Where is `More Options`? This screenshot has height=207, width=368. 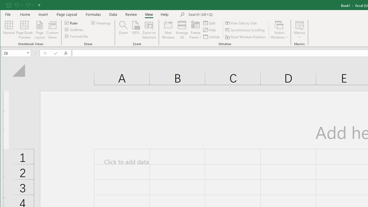 More Options is located at coordinates (300, 35).